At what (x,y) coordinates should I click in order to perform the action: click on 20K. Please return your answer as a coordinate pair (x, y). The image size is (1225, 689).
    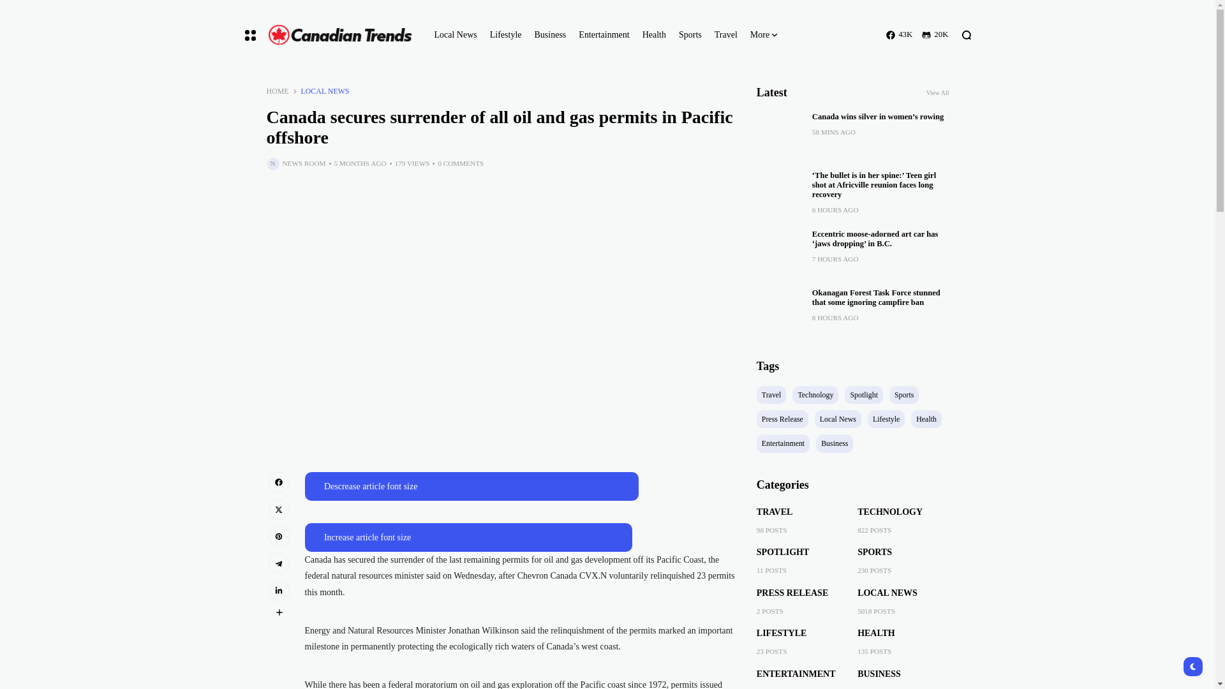
    Looking at the image, I should click on (935, 34).